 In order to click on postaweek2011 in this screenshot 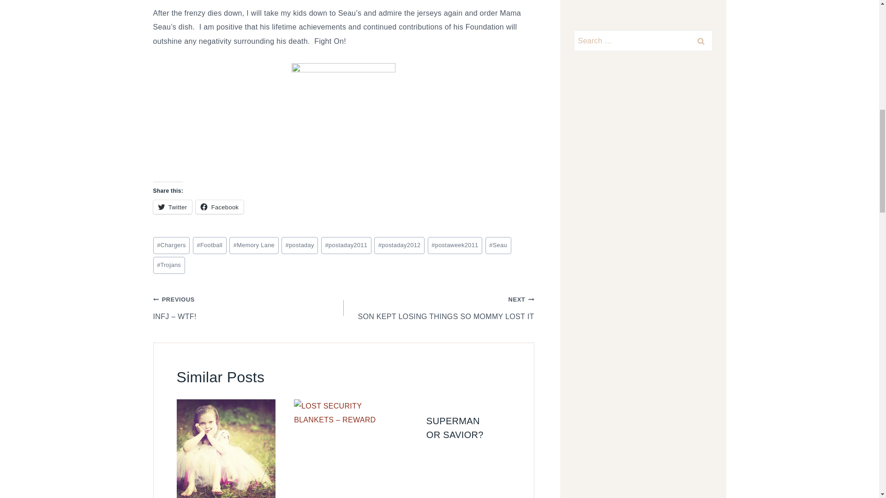, I will do `click(173, 207)`.